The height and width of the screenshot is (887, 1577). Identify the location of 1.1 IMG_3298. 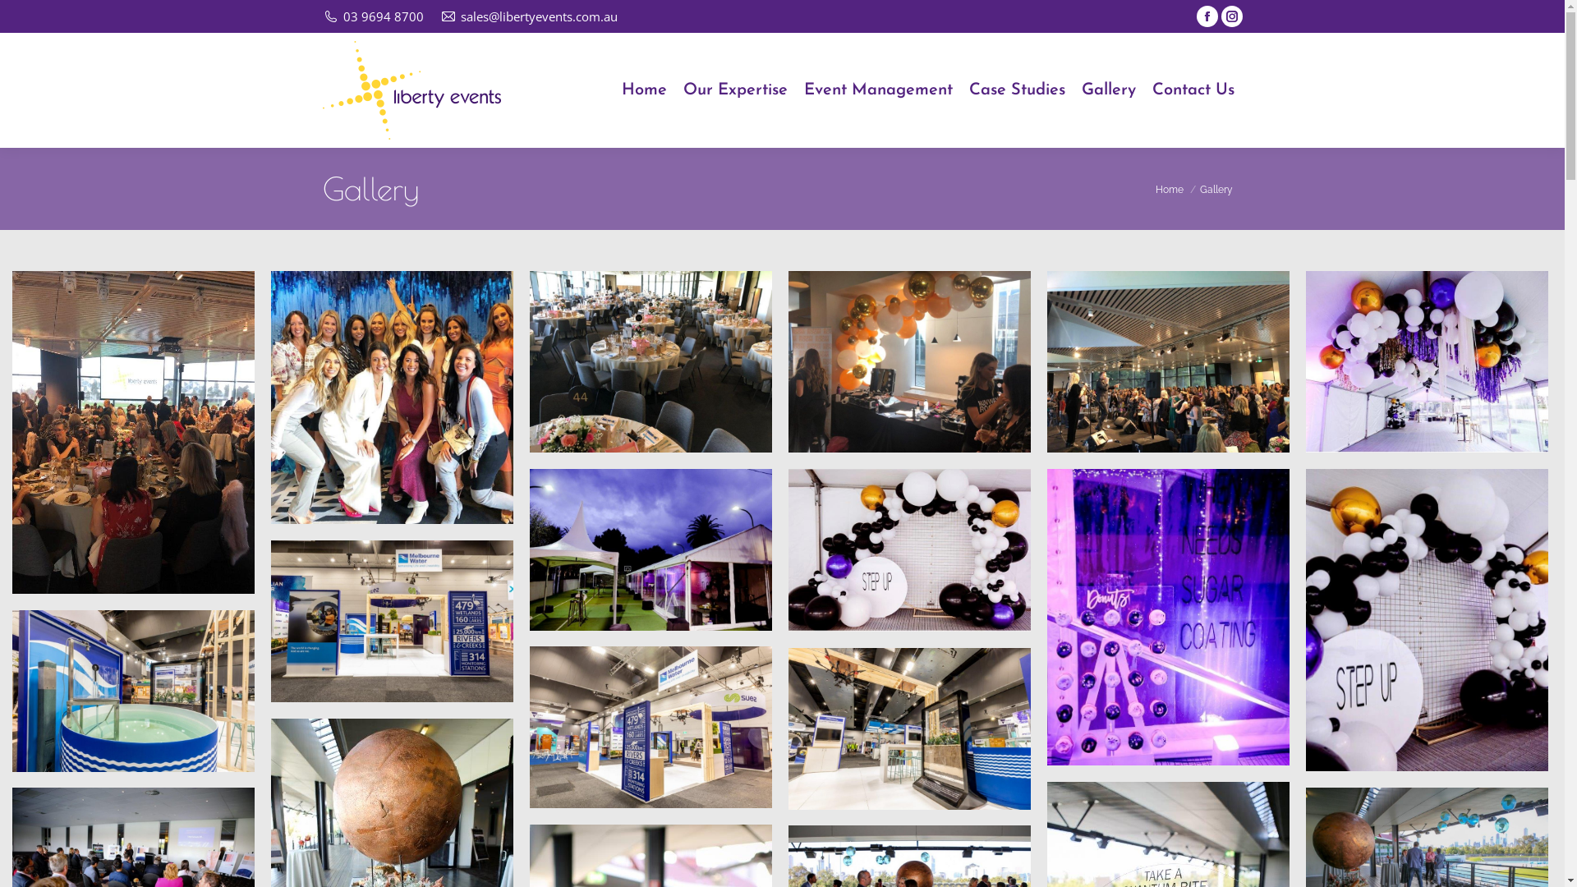
(133, 432).